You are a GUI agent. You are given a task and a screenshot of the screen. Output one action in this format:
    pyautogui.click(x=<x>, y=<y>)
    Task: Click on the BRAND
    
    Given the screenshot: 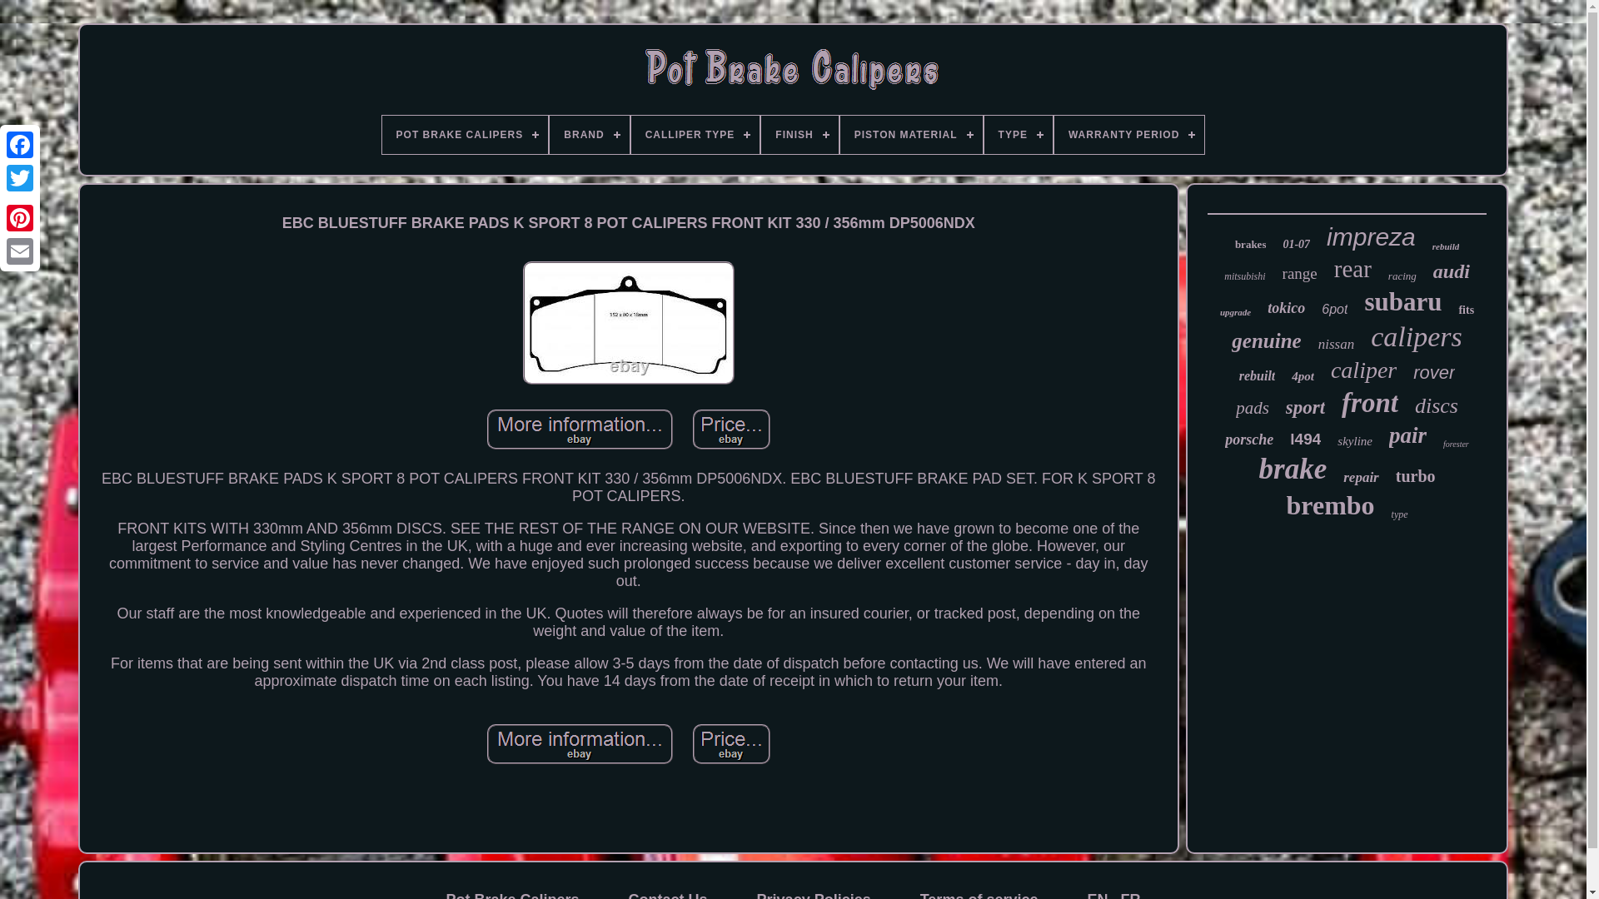 What is the action you would take?
    pyautogui.click(x=589, y=135)
    